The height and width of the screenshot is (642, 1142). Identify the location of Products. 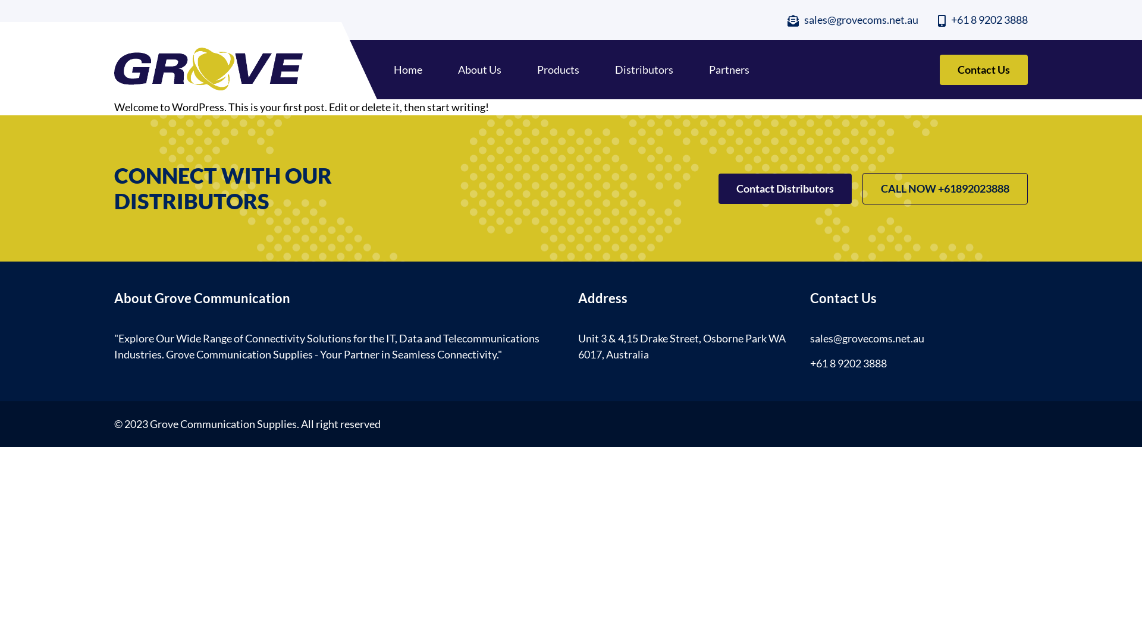
(558, 70).